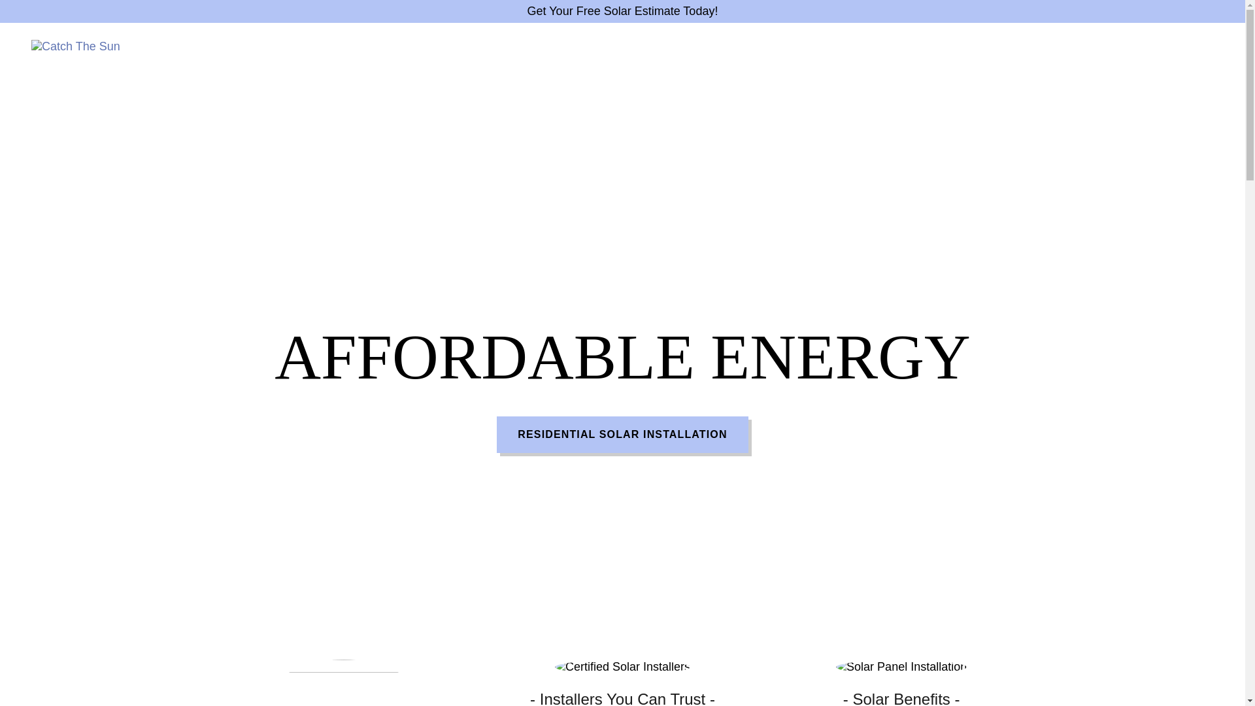 The width and height of the screenshot is (1255, 706). Describe the element at coordinates (622, 435) in the screenshot. I see `RESIDENTIAL SOLAR INSTALLATION` at that location.